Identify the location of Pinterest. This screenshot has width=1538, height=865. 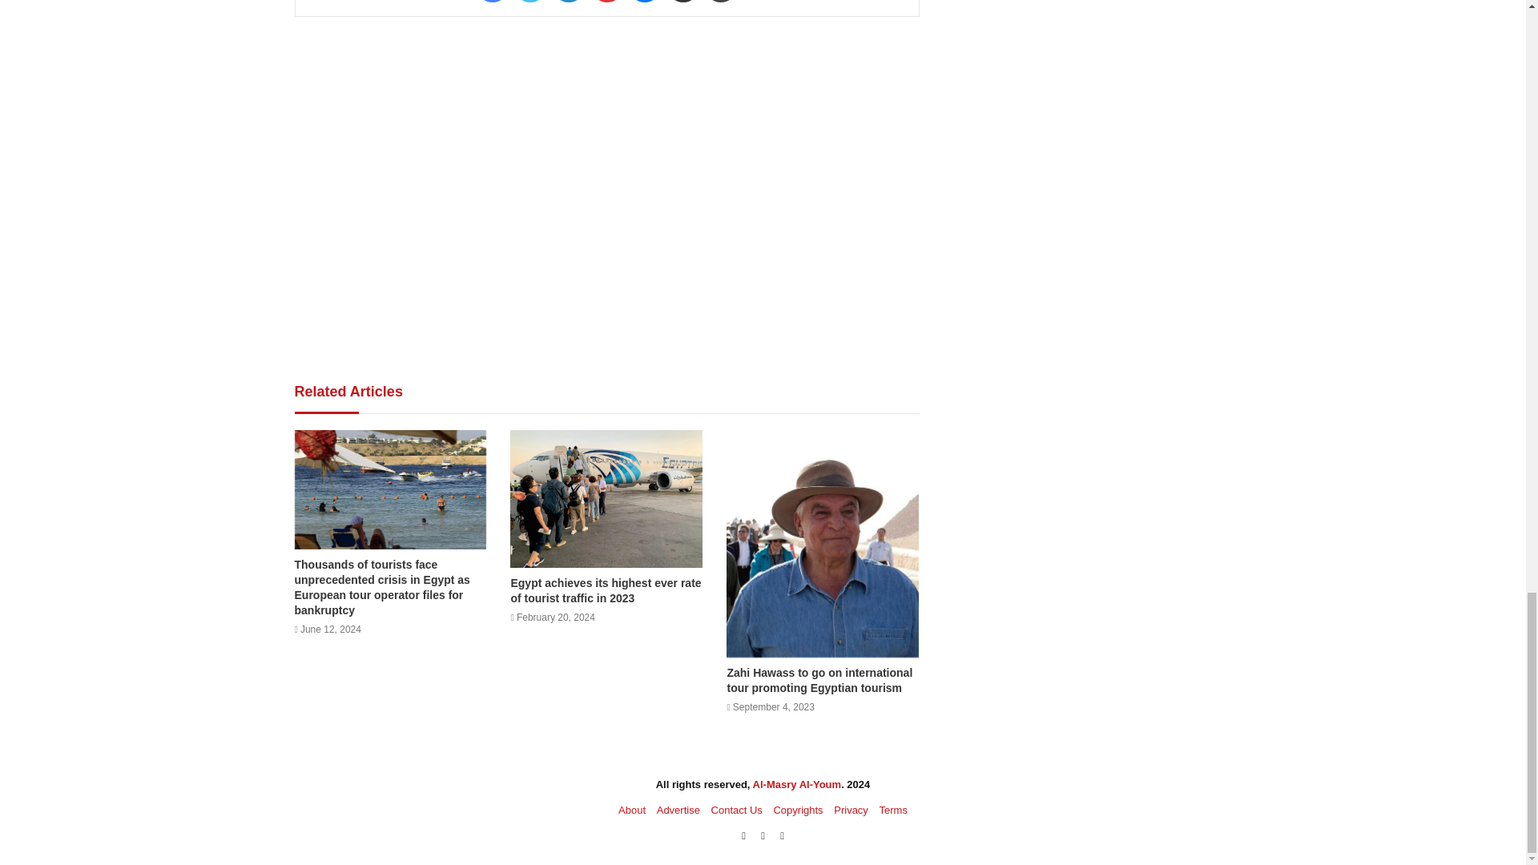
(606, 2).